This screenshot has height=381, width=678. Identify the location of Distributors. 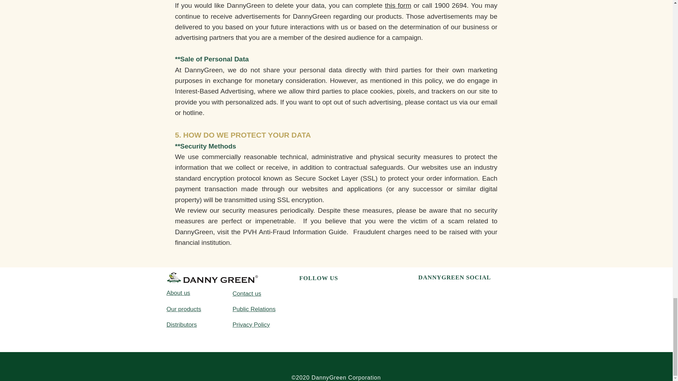
(182, 325).